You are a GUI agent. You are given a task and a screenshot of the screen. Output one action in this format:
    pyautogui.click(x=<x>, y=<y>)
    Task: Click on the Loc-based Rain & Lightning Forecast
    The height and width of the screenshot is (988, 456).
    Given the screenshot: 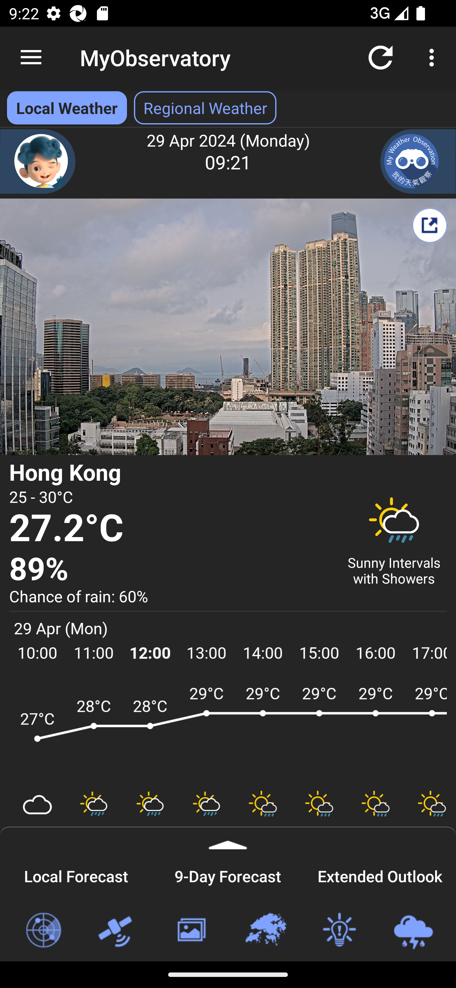 What is the action you would take?
    pyautogui.click(x=413, y=930)
    